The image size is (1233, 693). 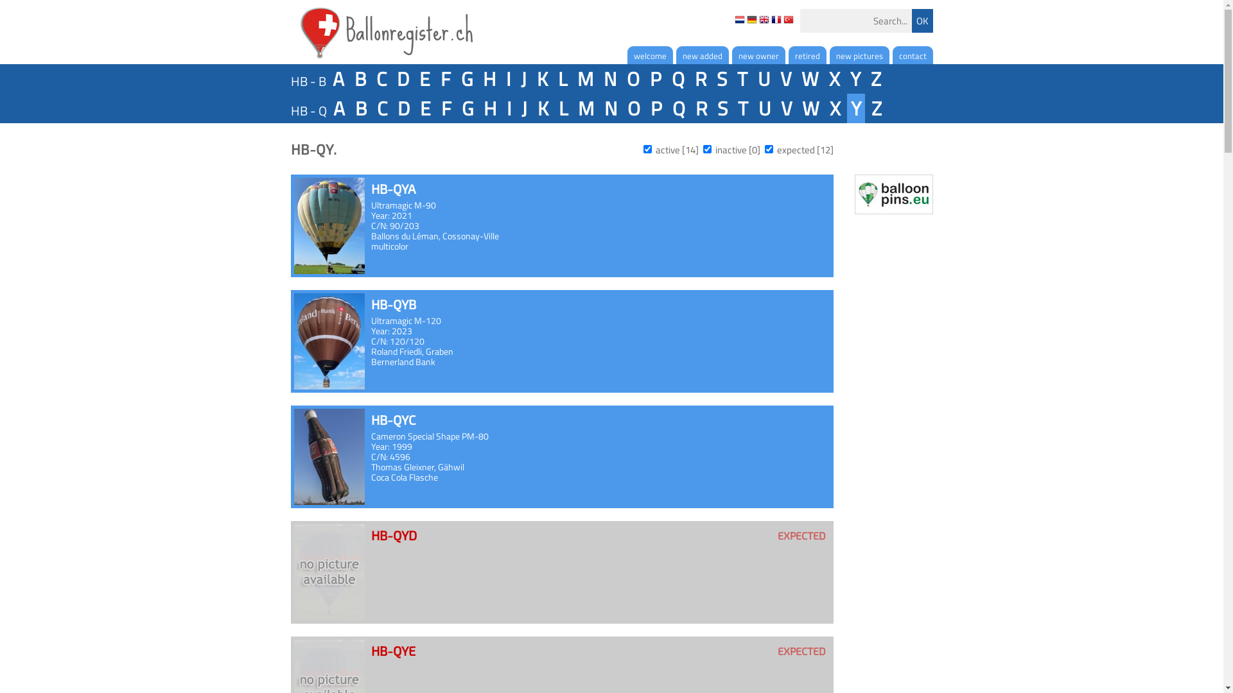 What do you see at coordinates (855, 79) in the screenshot?
I see `Y` at bounding box center [855, 79].